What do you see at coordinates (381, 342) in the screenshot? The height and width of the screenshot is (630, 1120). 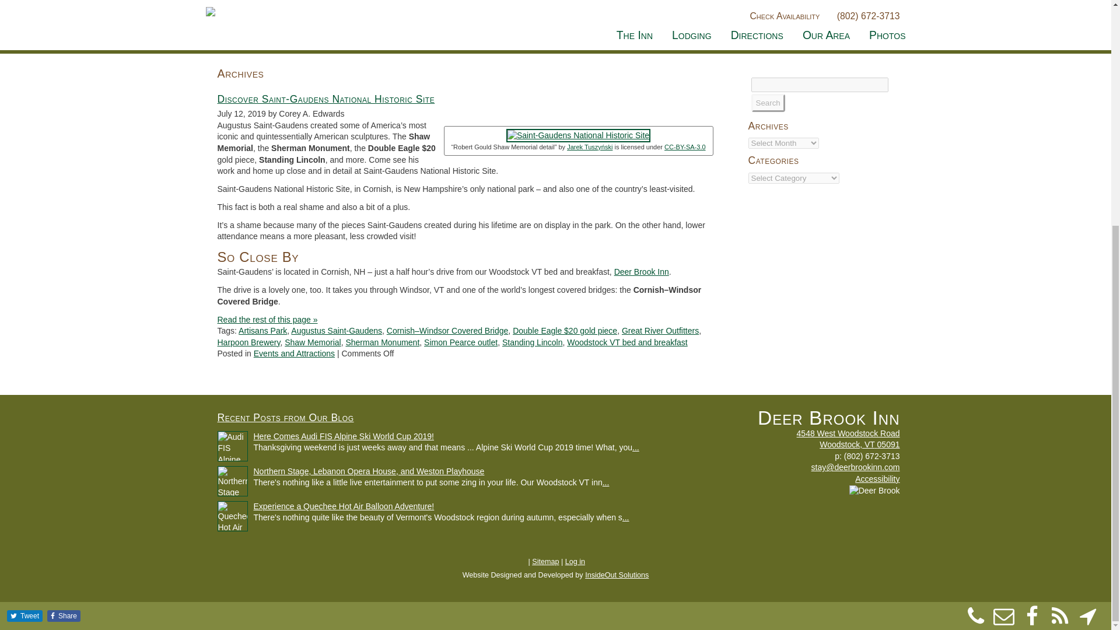 I see `Sherman Monument` at bounding box center [381, 342].